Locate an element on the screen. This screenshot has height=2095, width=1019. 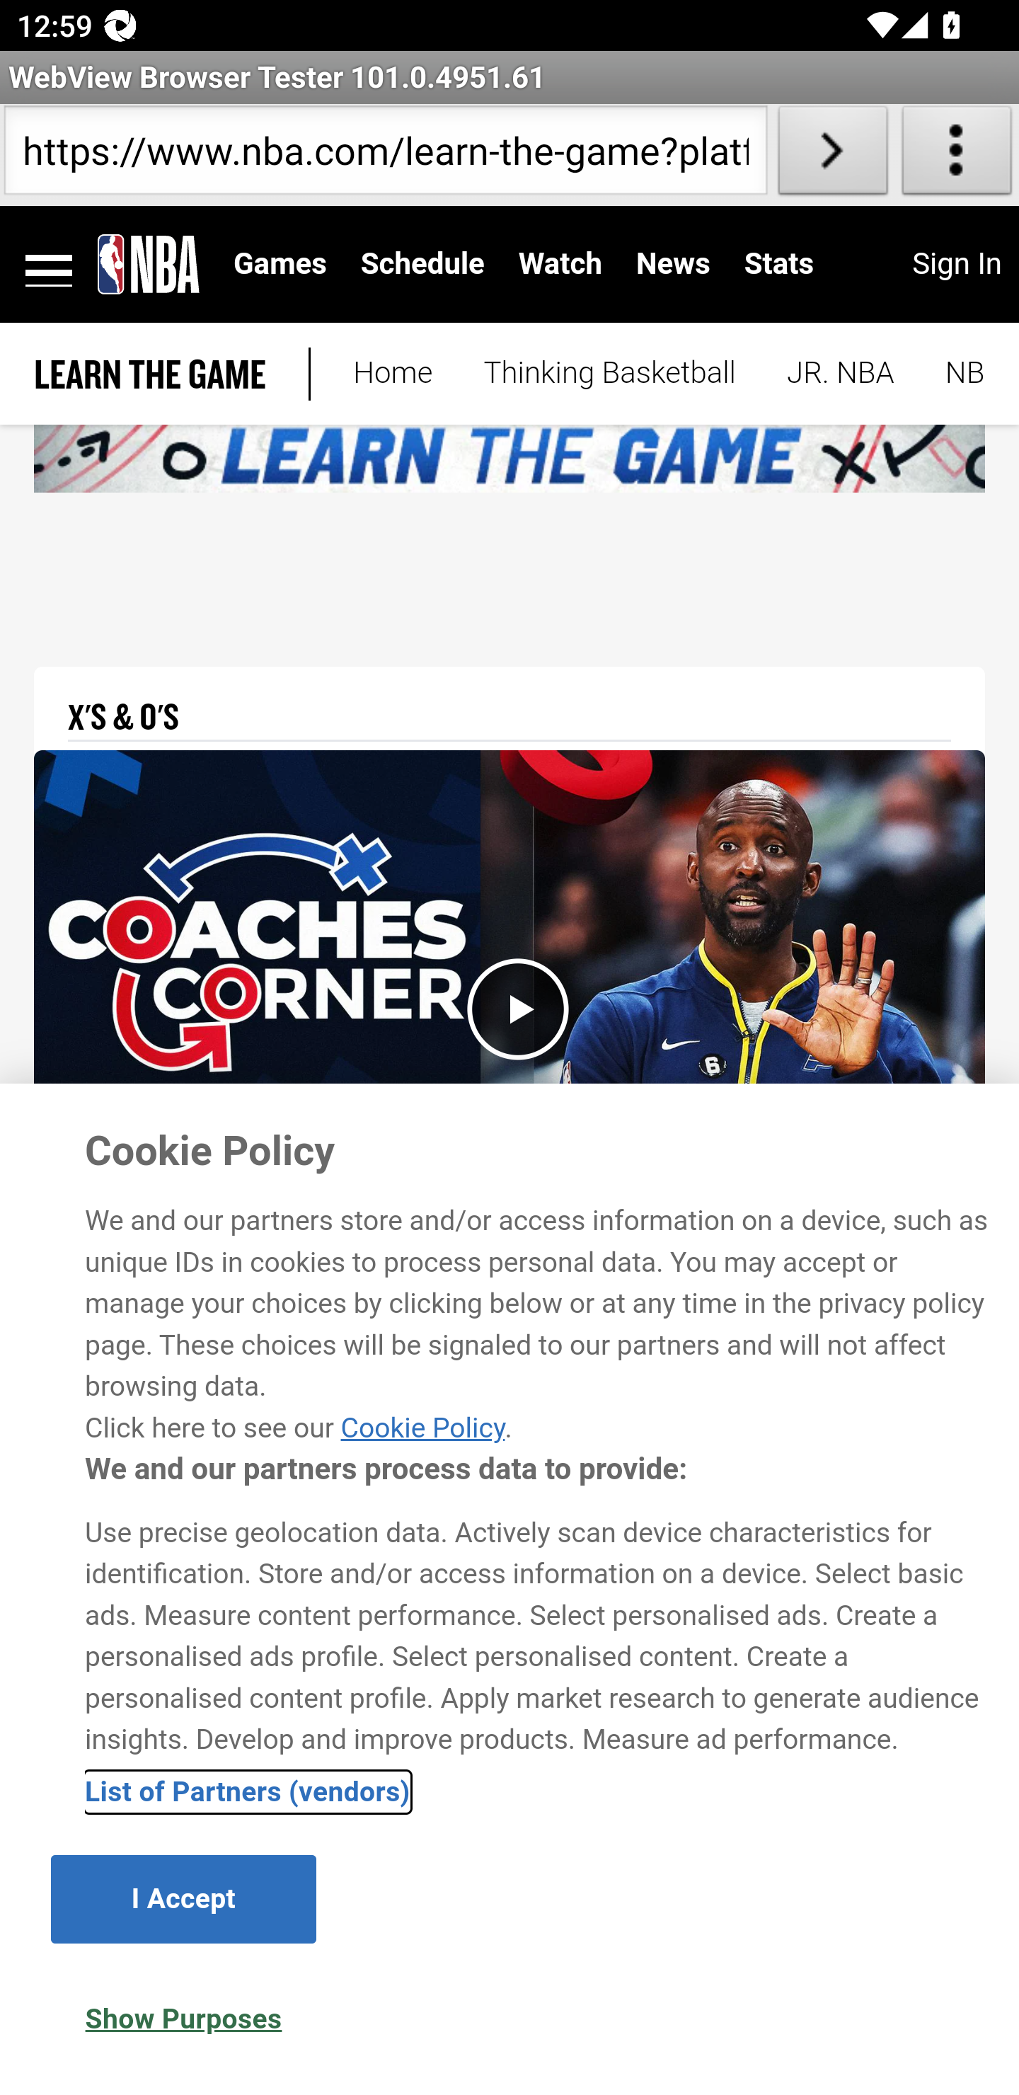
Stats is located at coordinates (778, 263).